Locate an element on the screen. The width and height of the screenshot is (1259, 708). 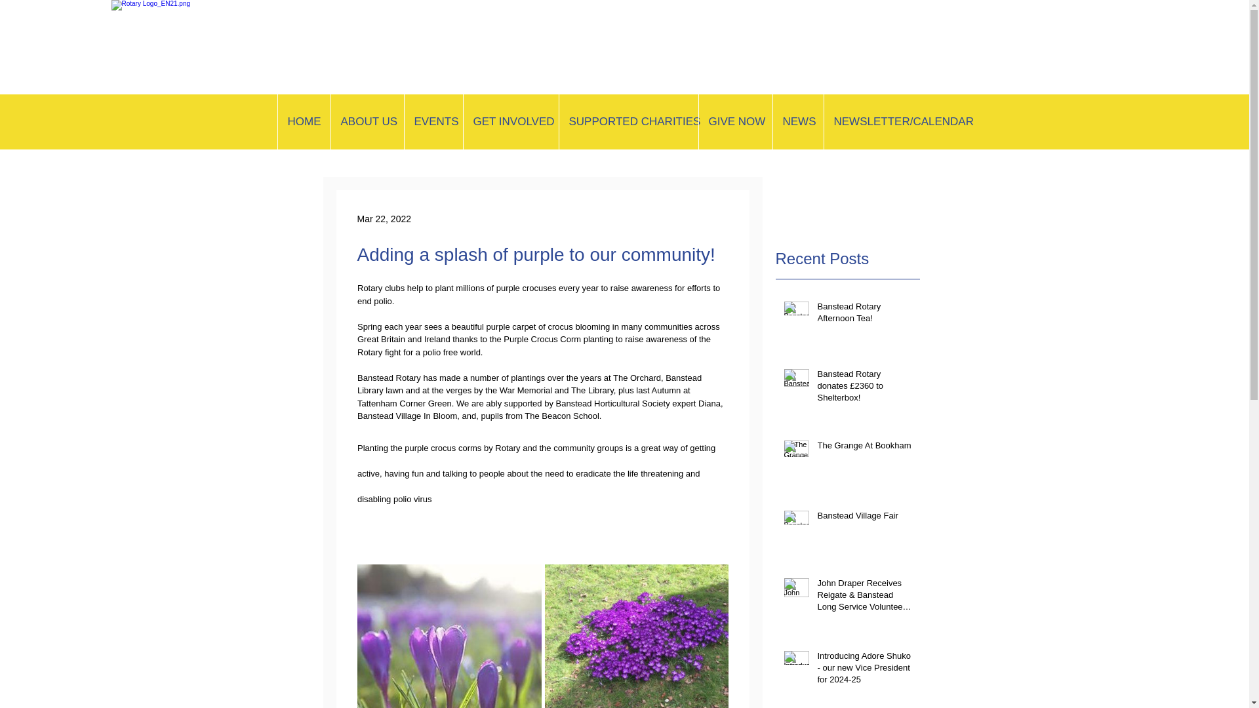
HOME is located at coordinates (303, 121).